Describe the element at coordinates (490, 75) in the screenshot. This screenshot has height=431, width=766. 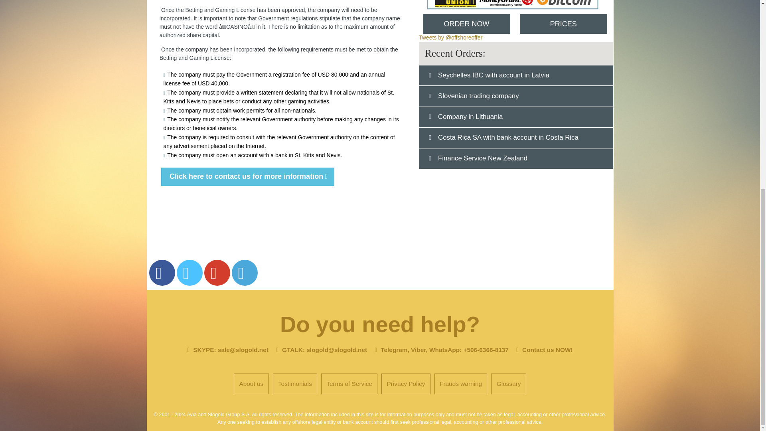
I see `Seychelles IBC with account in Latvia` at that location.